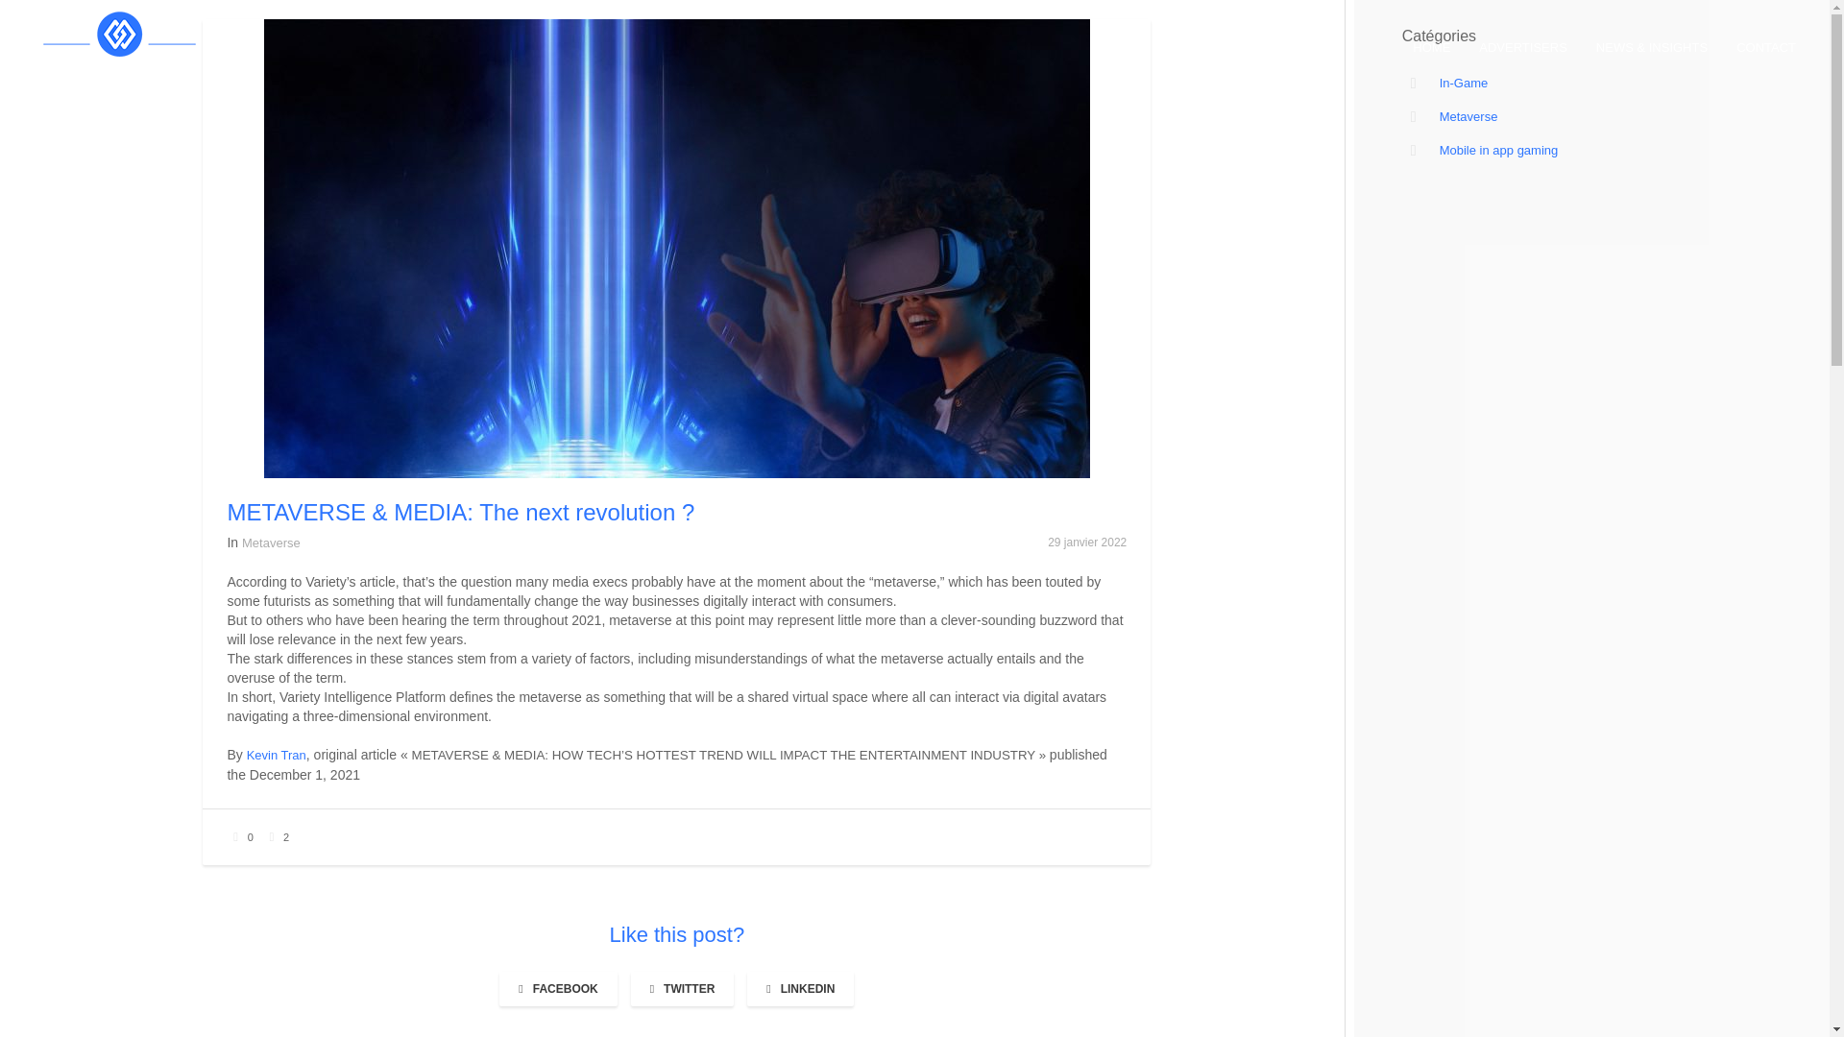 Image resolution: width=1844 pixels, height=1037 pixels. I want to click on FACEBOOK, so click(557, 988).